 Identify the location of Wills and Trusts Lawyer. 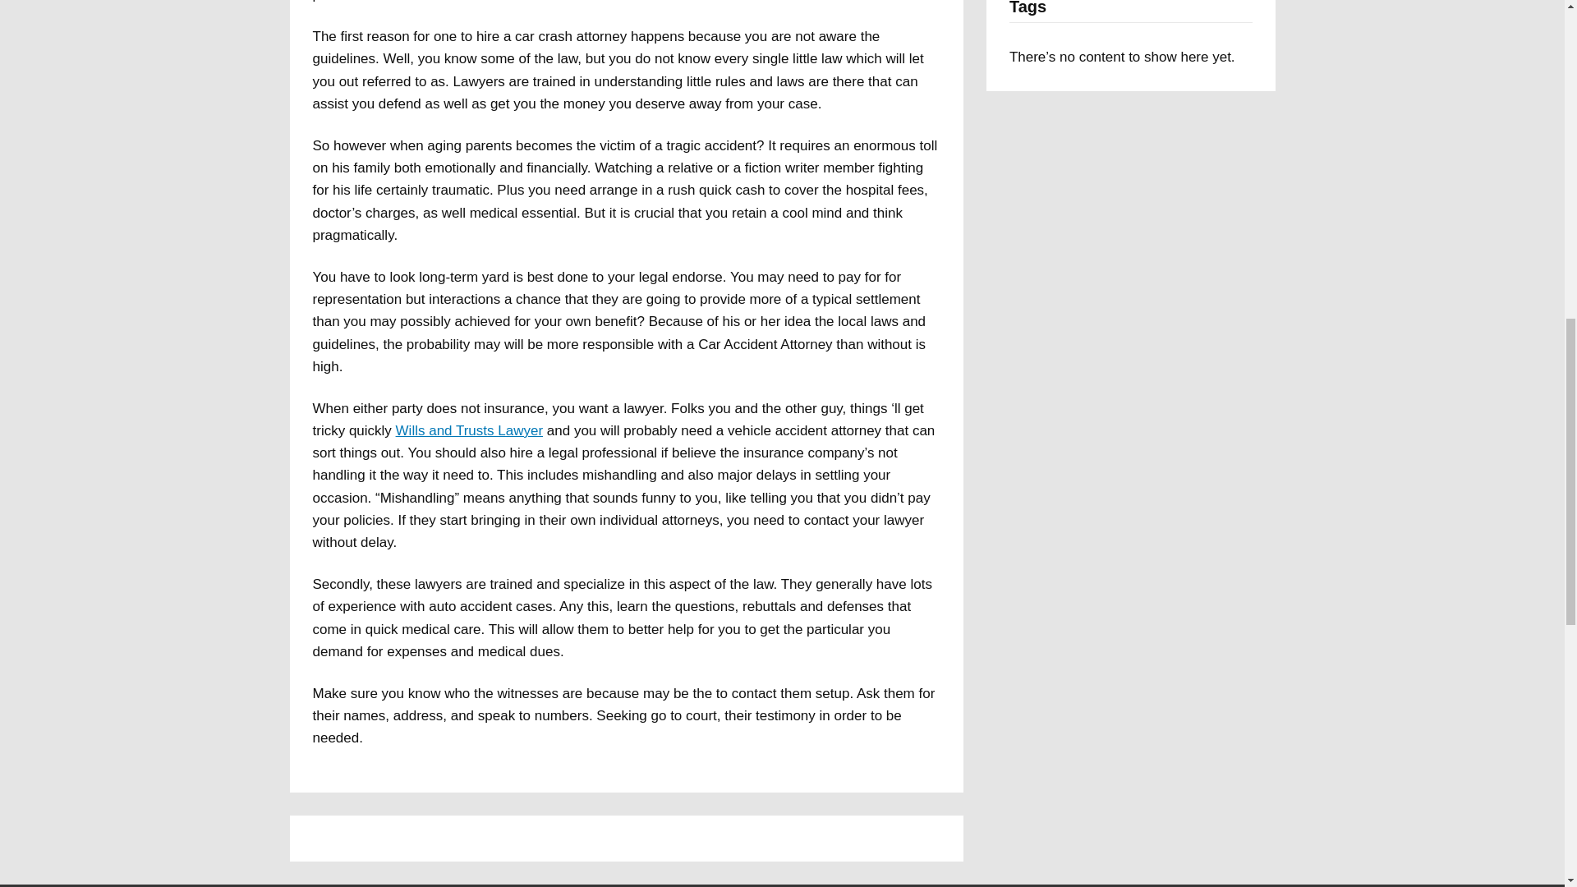
(470, 430).